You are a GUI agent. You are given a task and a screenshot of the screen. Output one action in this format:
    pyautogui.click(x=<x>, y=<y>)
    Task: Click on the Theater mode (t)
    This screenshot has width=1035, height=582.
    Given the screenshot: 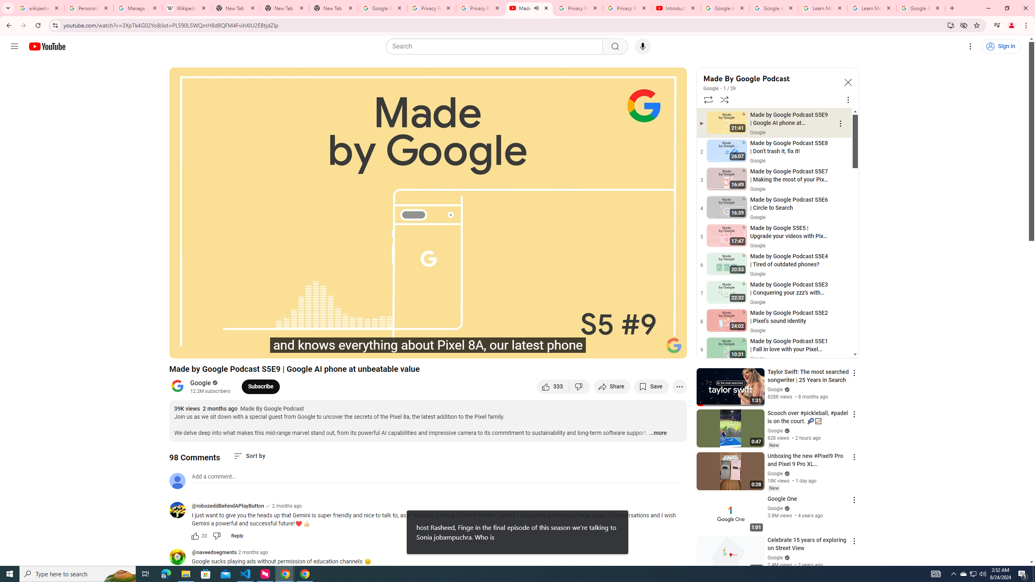 What is the action you would take?
    pyautogui.click(x=653, y=349)
    